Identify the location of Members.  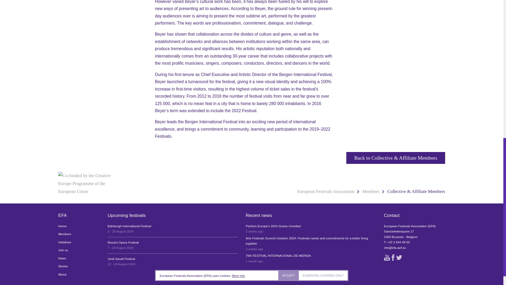
(311, 259).